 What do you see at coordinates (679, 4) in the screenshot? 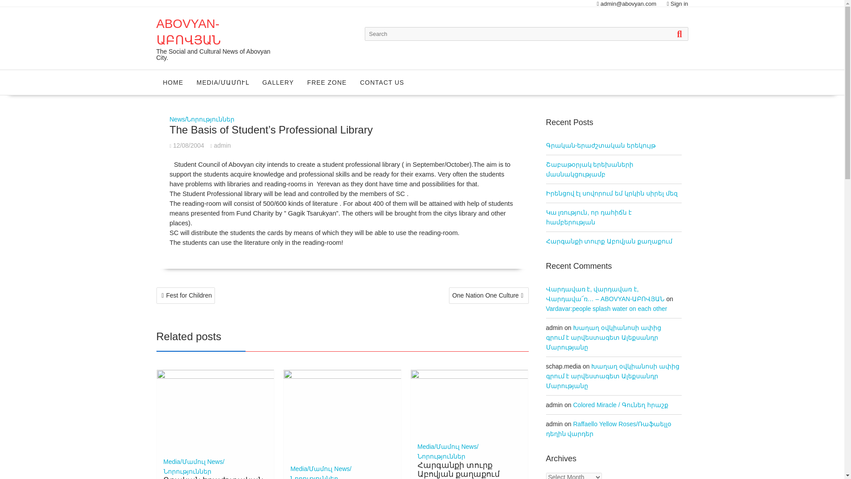
I see `Sign in` at bounding box center [679, 4].